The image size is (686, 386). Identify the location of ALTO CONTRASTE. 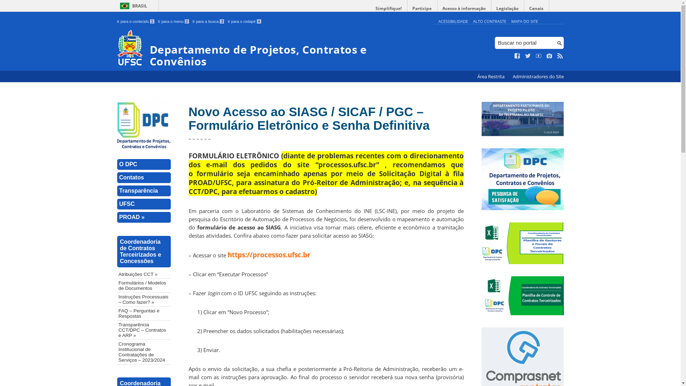
(489, 21).